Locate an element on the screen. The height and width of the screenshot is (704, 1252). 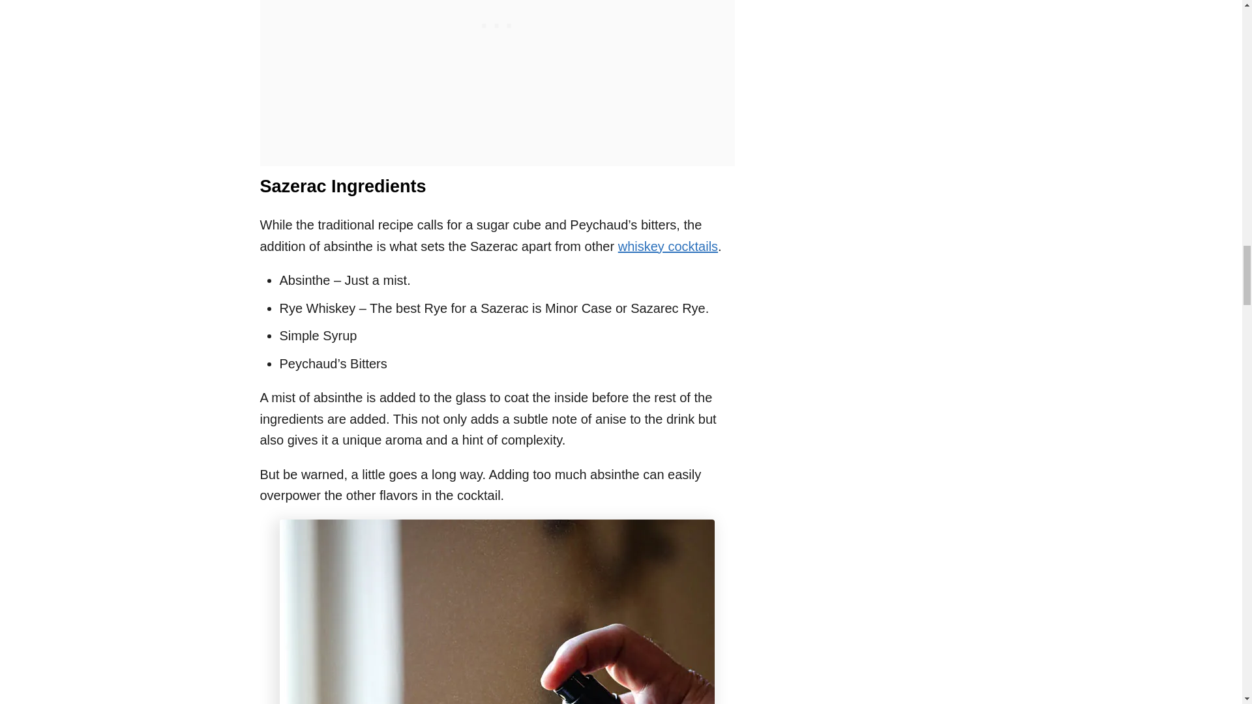
Sazerac Cocktail 3 is located at coordinates (497, 611).